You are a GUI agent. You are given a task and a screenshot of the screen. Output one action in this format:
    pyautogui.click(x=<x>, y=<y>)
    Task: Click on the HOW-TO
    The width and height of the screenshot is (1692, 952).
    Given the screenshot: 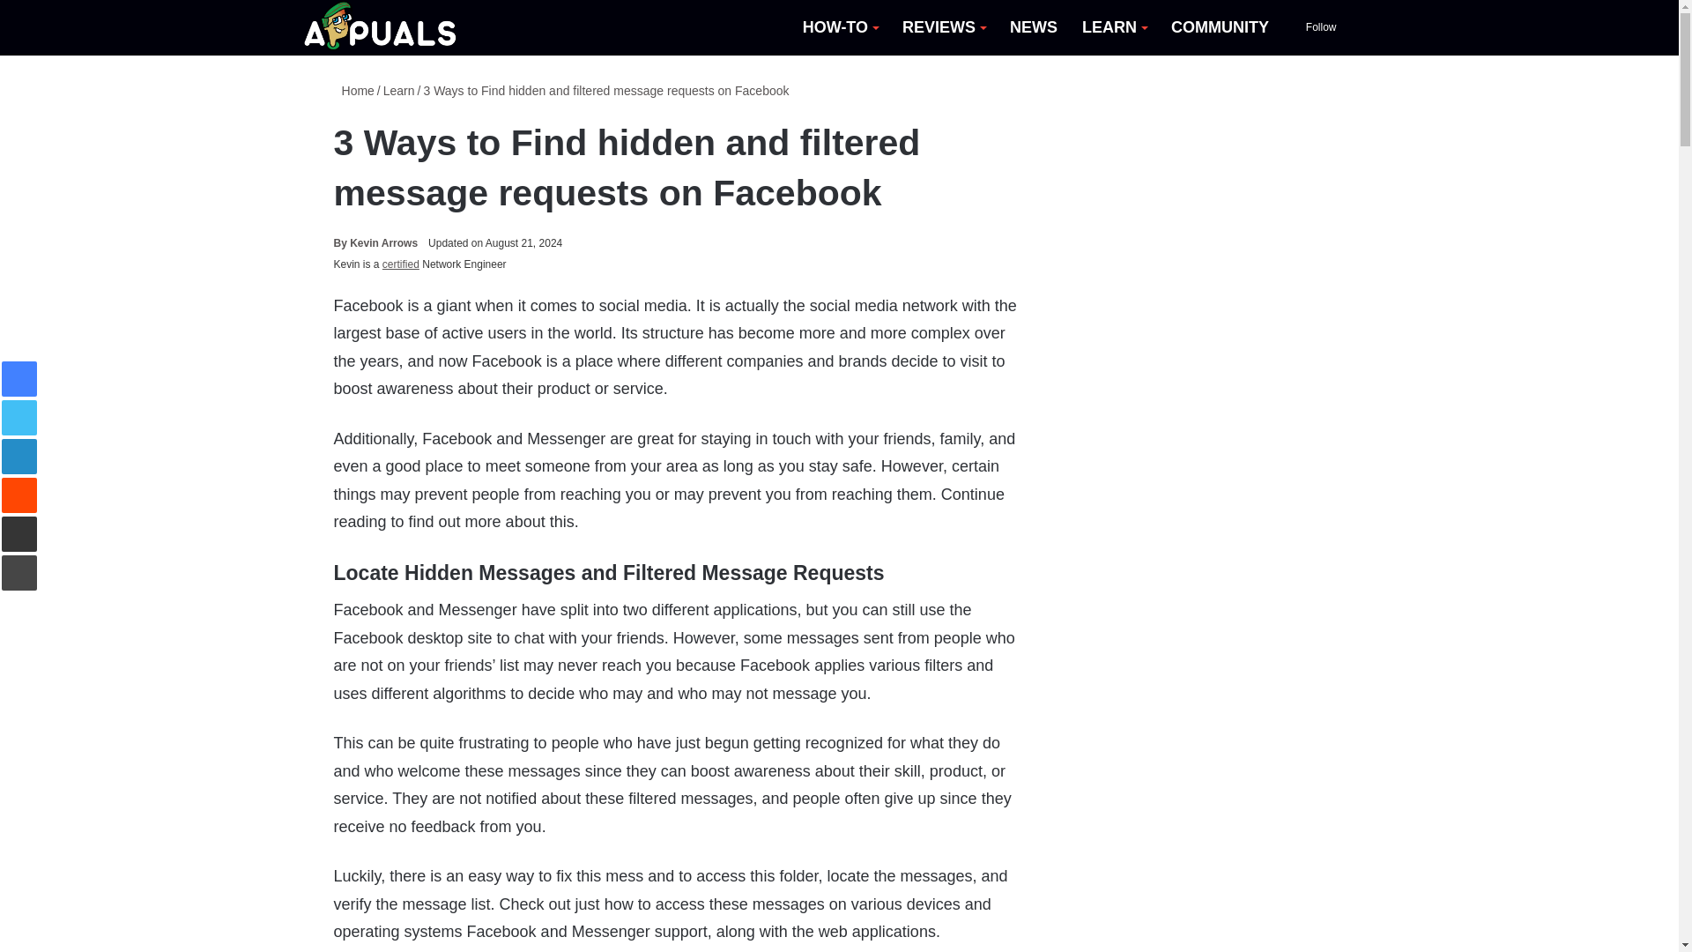 What is the action you would take?
    pyautogui.click(x=839, y=27)
    